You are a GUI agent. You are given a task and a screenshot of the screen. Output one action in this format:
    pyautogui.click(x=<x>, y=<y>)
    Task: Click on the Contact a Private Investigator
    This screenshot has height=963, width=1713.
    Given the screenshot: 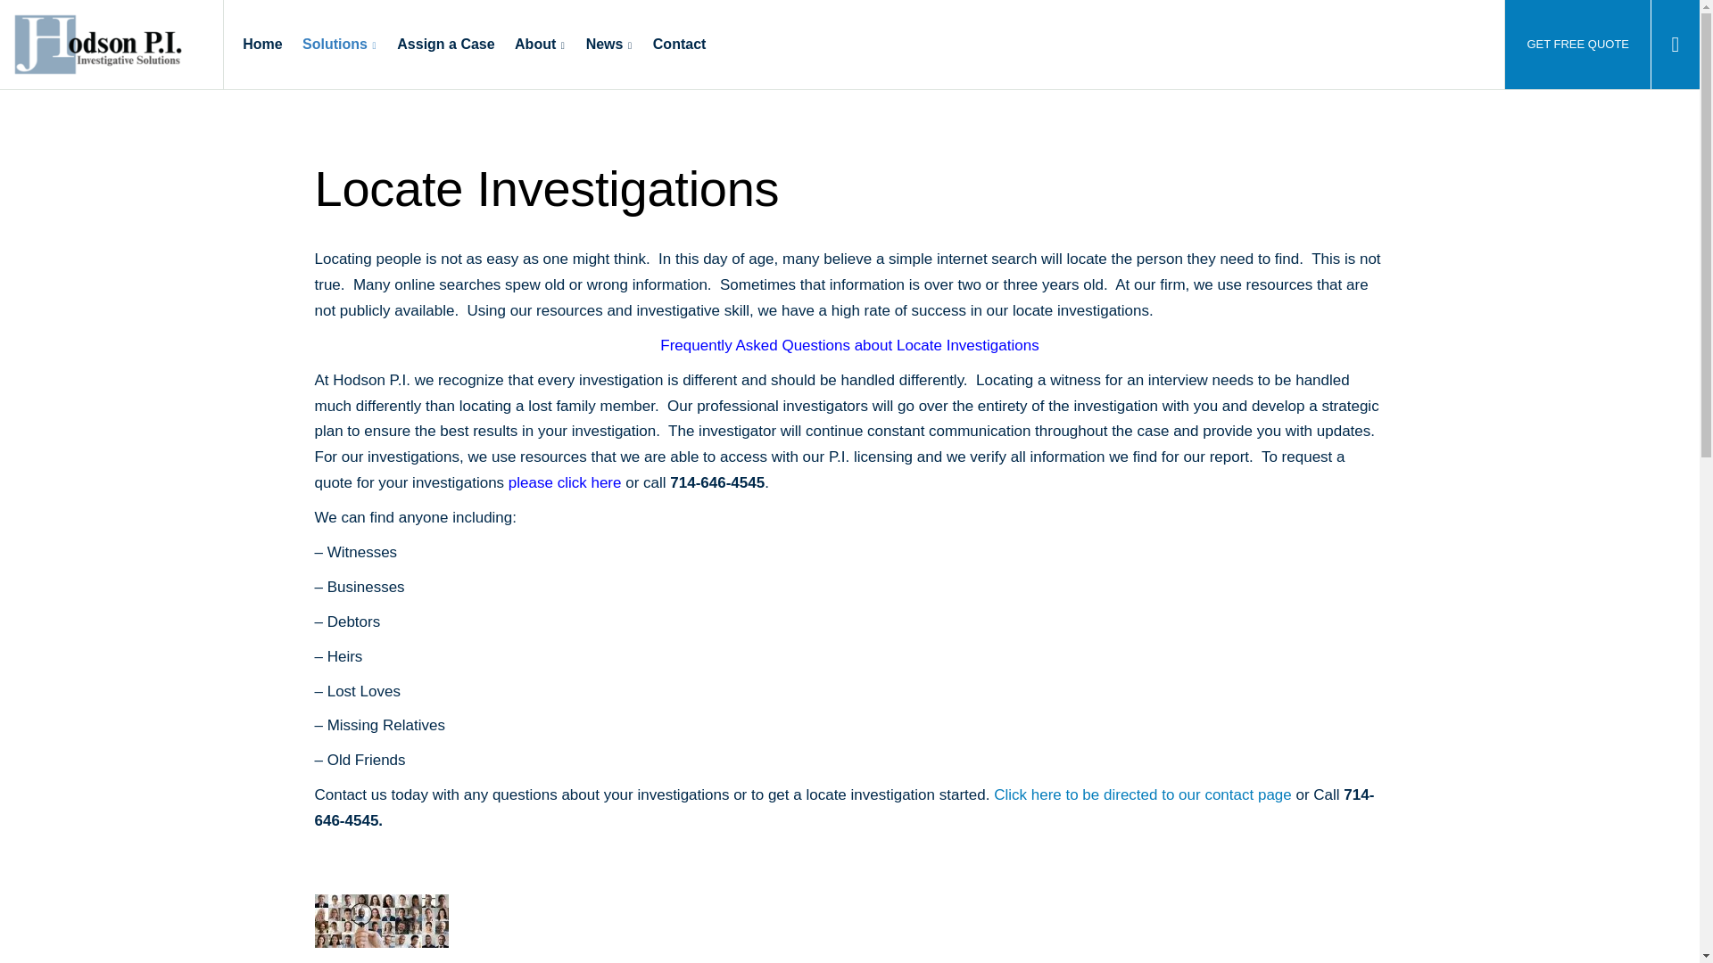 What is the action you would take?
    pyautogui.click(x=98, y=45)
    